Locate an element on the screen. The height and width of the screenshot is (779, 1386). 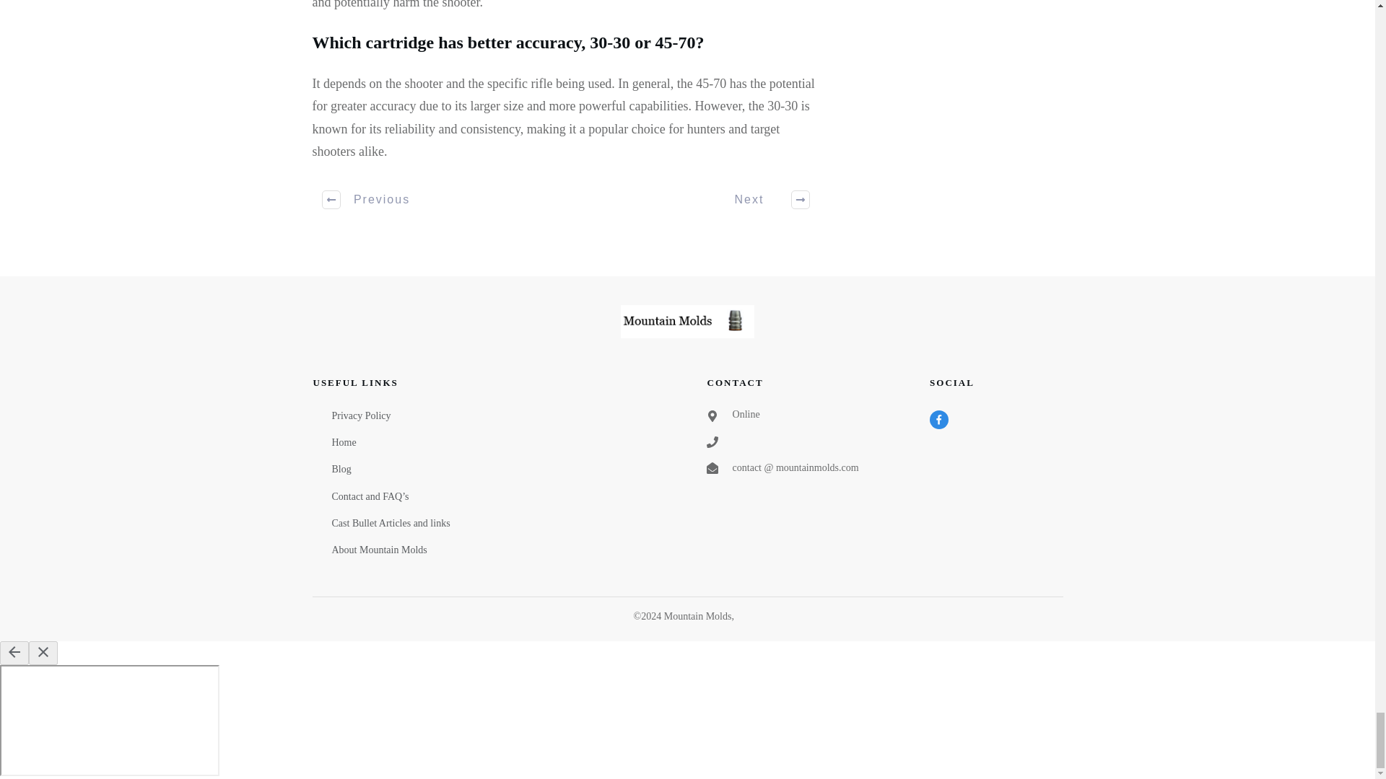
Previous is located at coordinates (367, 199).